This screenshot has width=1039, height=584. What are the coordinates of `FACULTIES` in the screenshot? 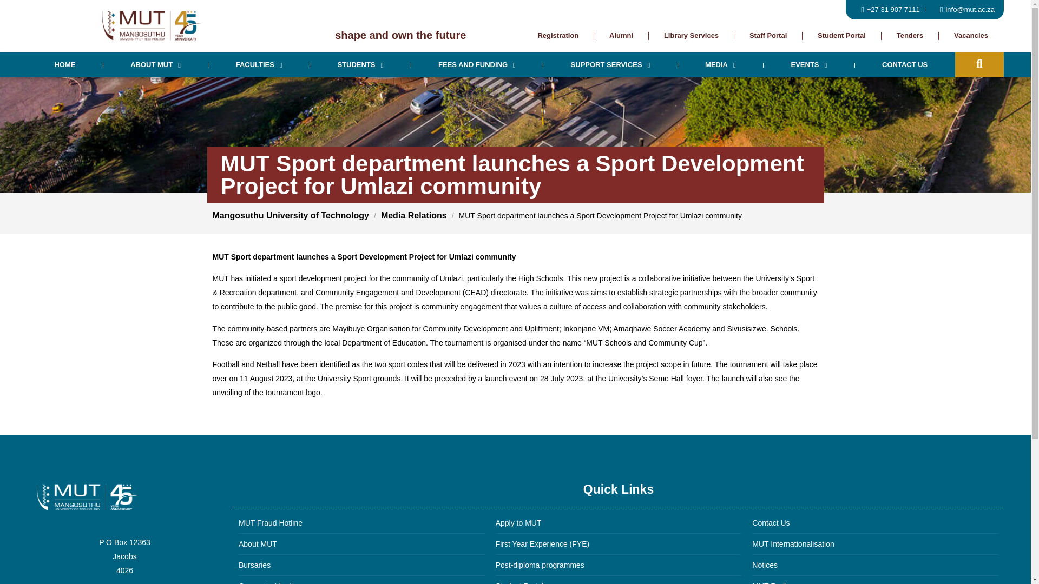 It's located at (259, 65).